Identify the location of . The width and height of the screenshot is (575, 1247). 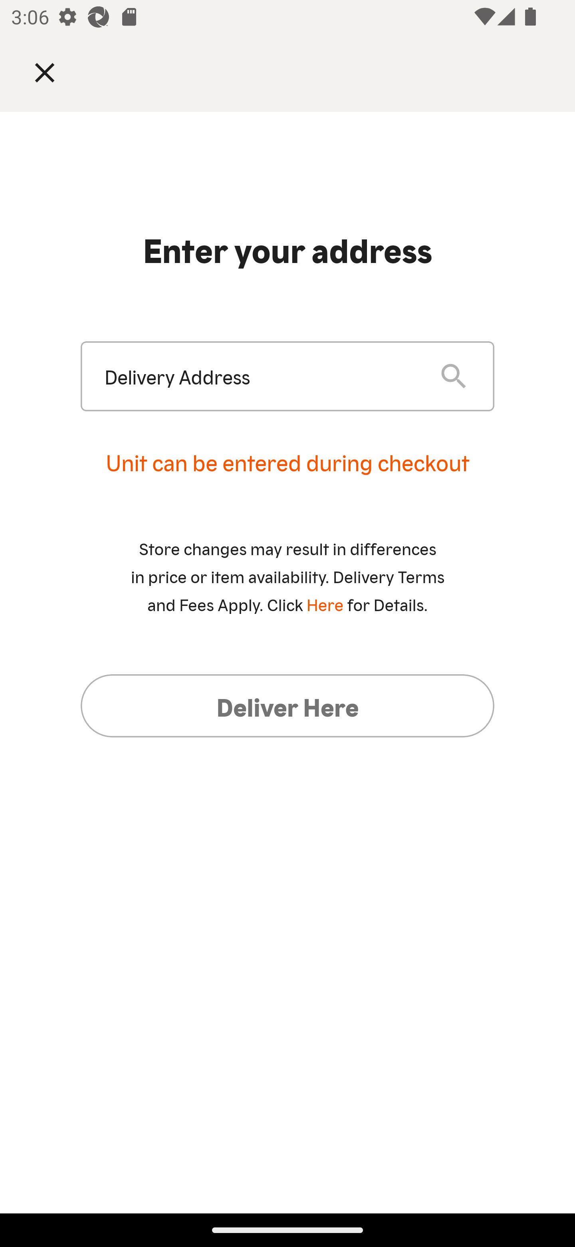
(56, 72).